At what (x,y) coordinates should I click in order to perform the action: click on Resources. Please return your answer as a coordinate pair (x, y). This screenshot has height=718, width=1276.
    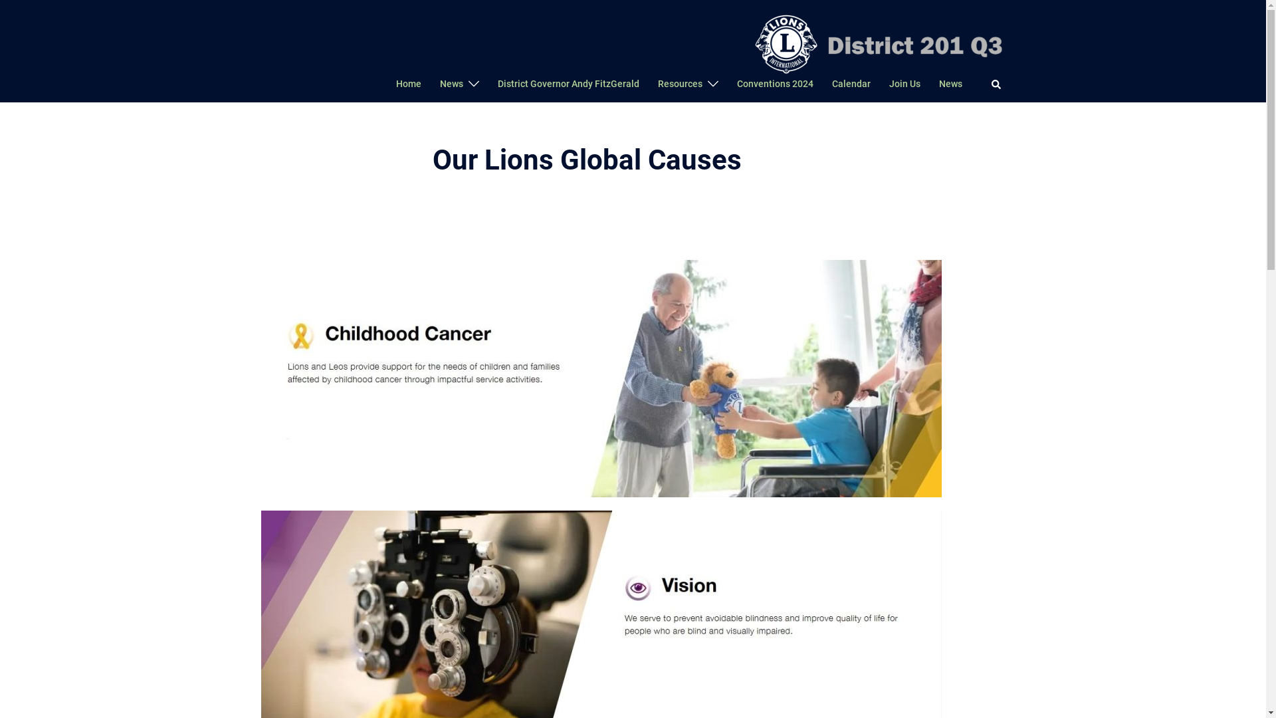
    Looking at the image, I should click on (681, 84).